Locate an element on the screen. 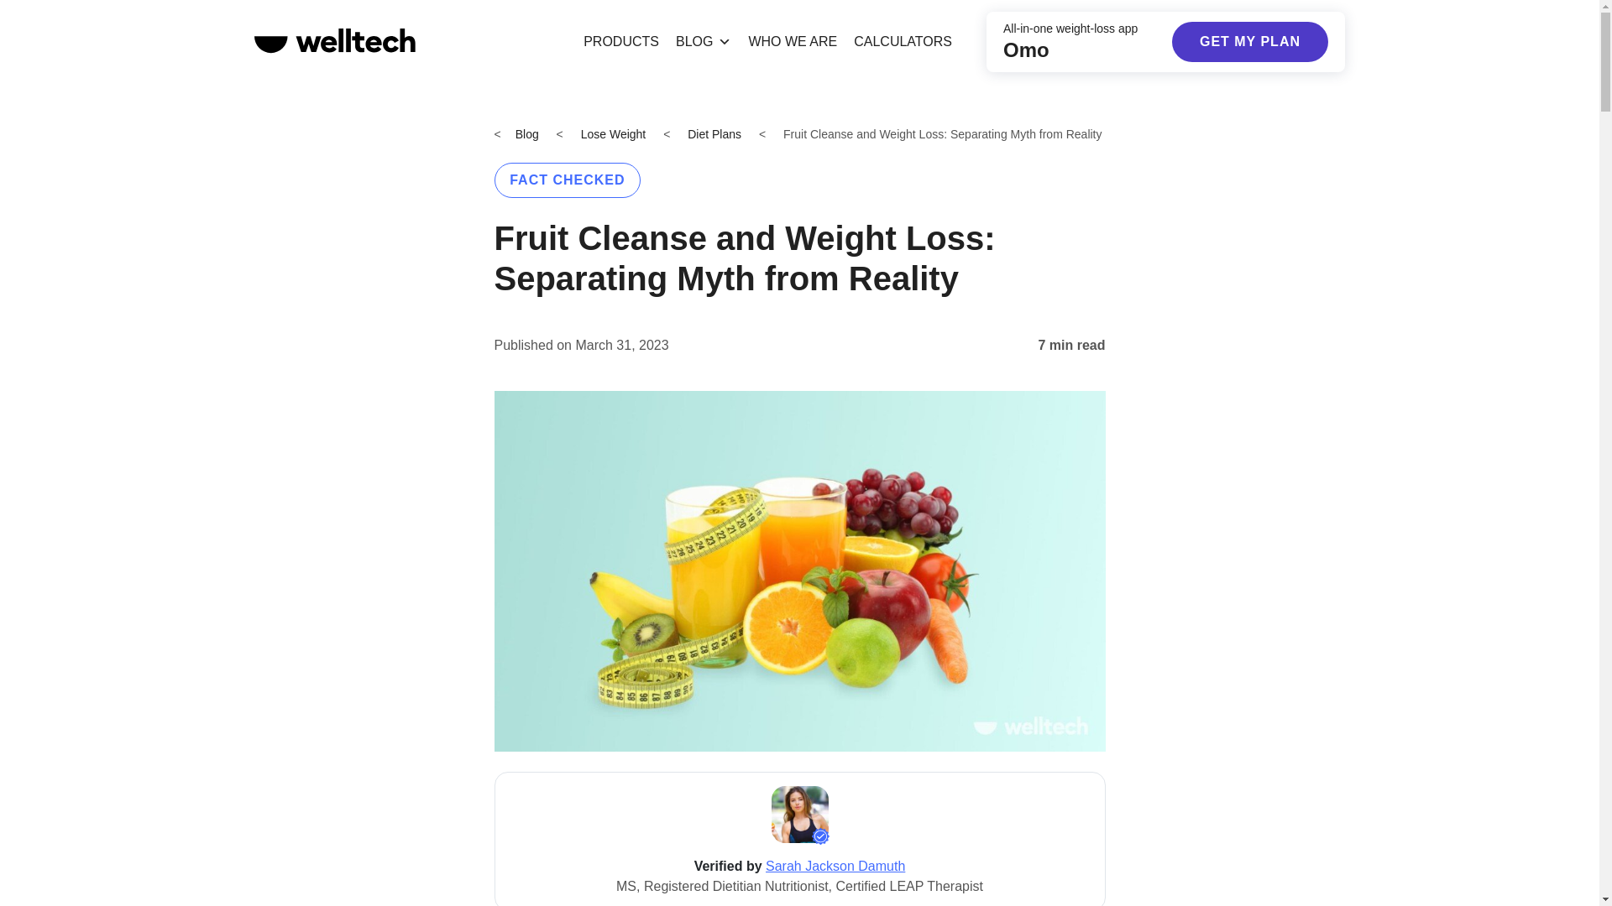 This screenshot has height=906, width=1612. CALCULATORS is located at coordinates (903, 42).